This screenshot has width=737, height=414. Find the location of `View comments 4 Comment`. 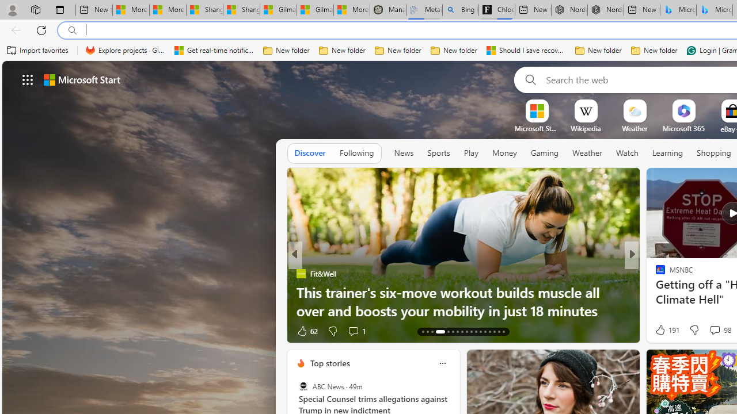

View comments 4 Comment is located at coordinates (711, 330).